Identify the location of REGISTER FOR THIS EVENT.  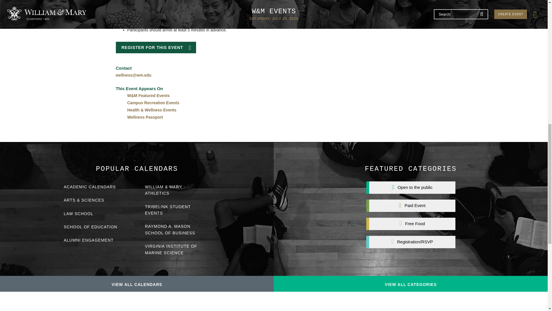
(156, 47).